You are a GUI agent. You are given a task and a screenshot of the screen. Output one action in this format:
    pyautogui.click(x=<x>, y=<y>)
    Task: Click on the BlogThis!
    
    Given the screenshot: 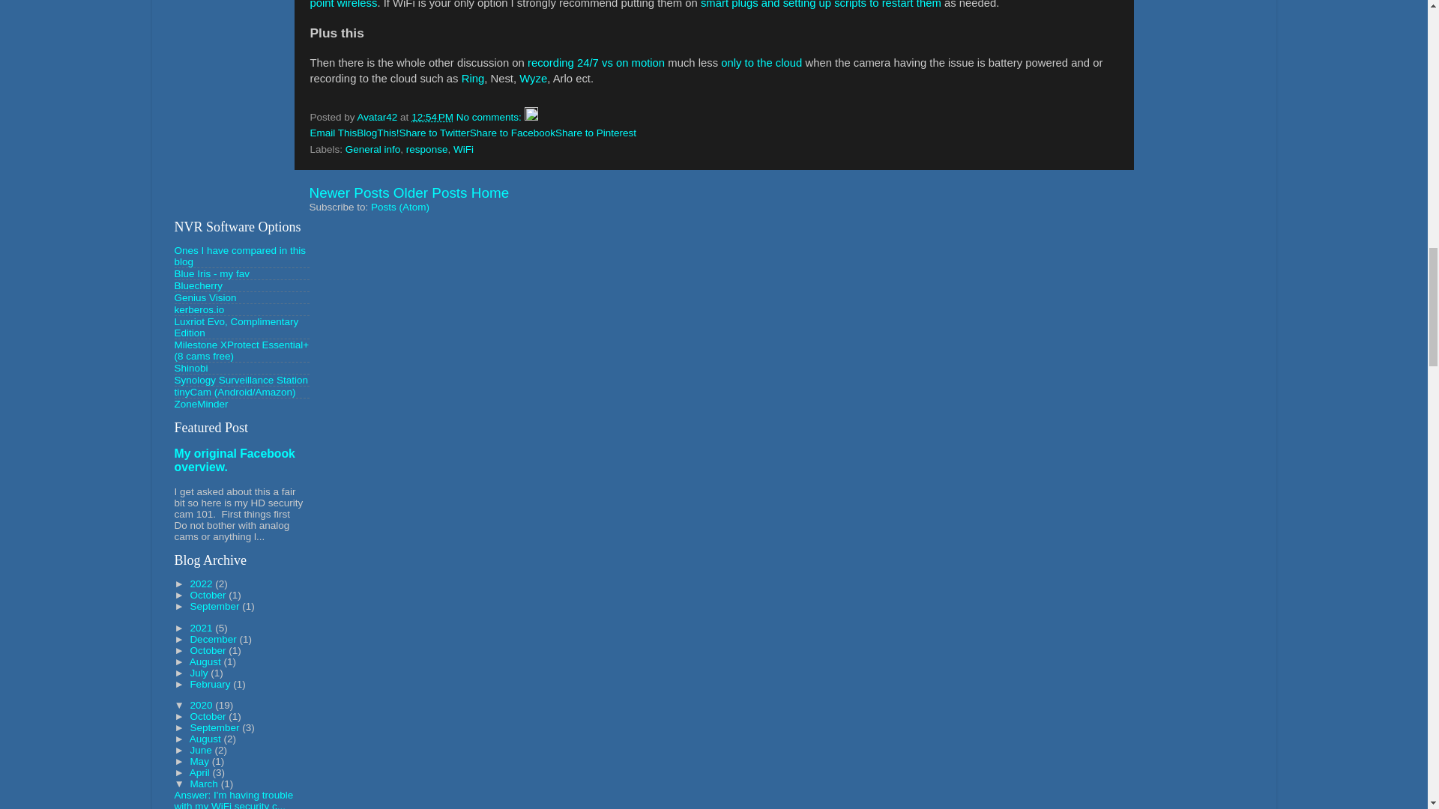 What is the action you would take?
    pyautogui.click(x=378, y=132)
    